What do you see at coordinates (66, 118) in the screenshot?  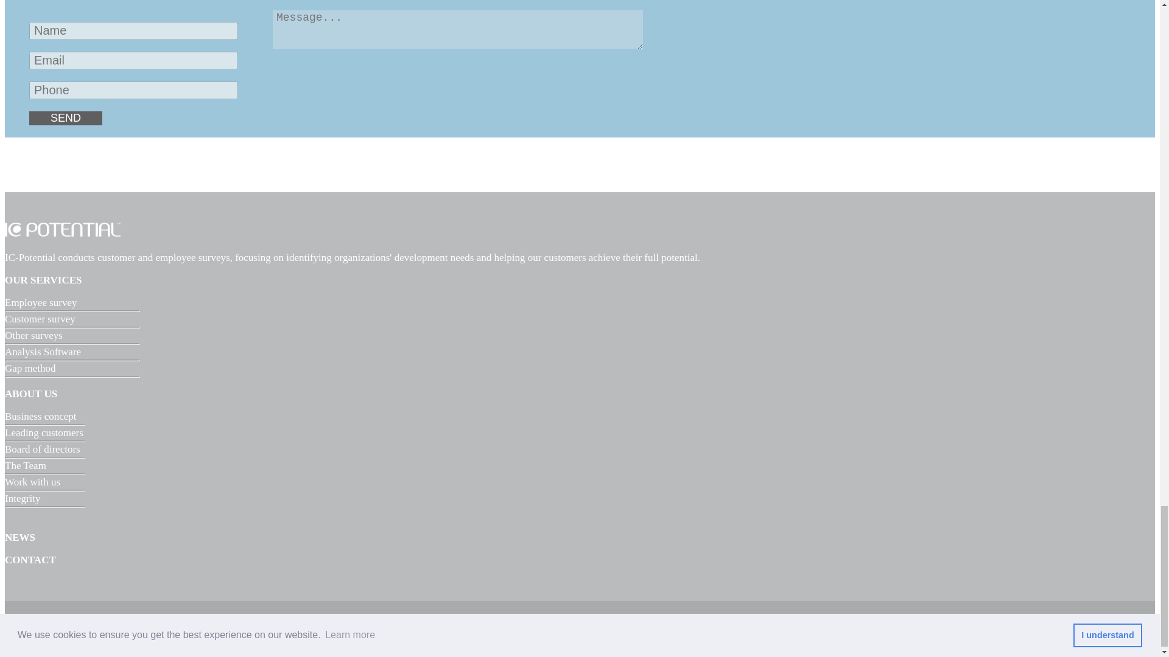 I see `SEND` at bounding box center [66, 118].